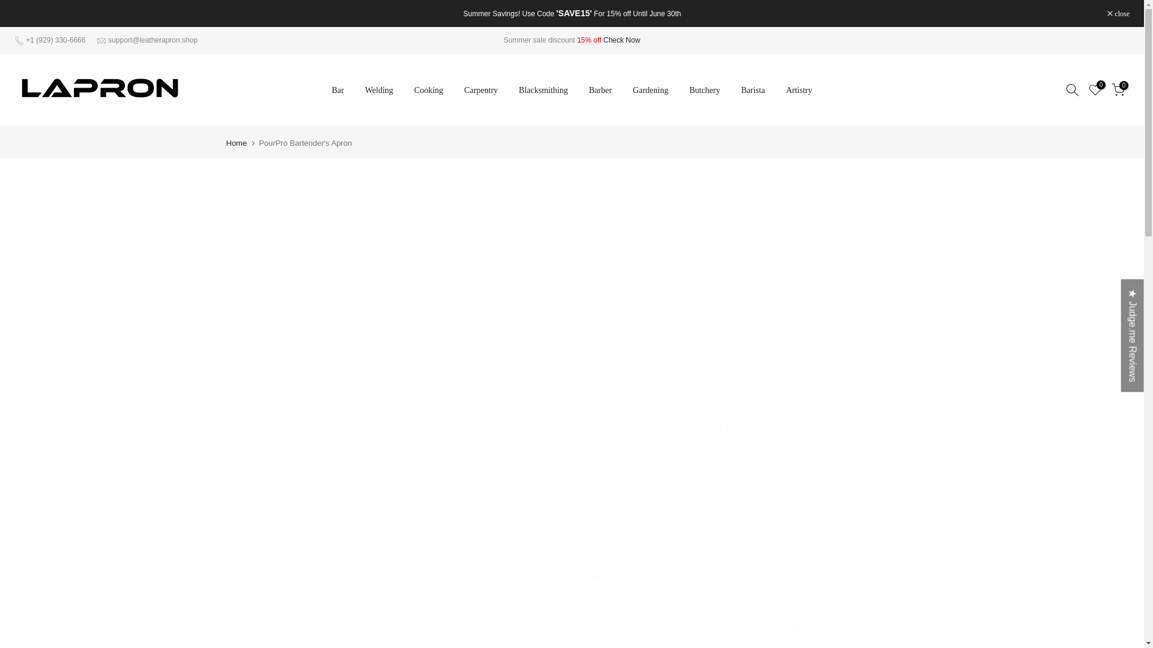 This screenshot has height=648, width=1153. Describe the element at coordinates (337, 90) in the screenshot. I see `Bar` at that location.